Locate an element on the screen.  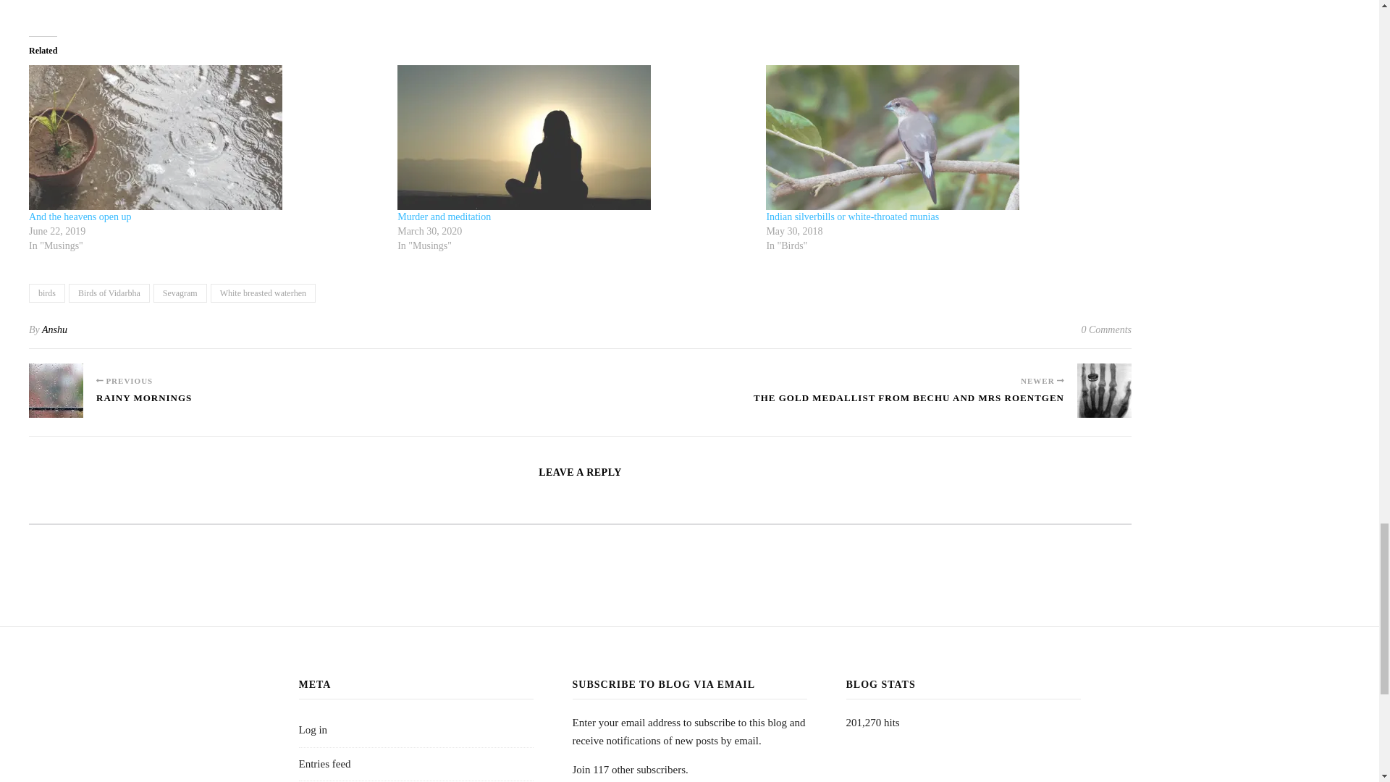
Rainy mornings is located at coordinates (56, 390).